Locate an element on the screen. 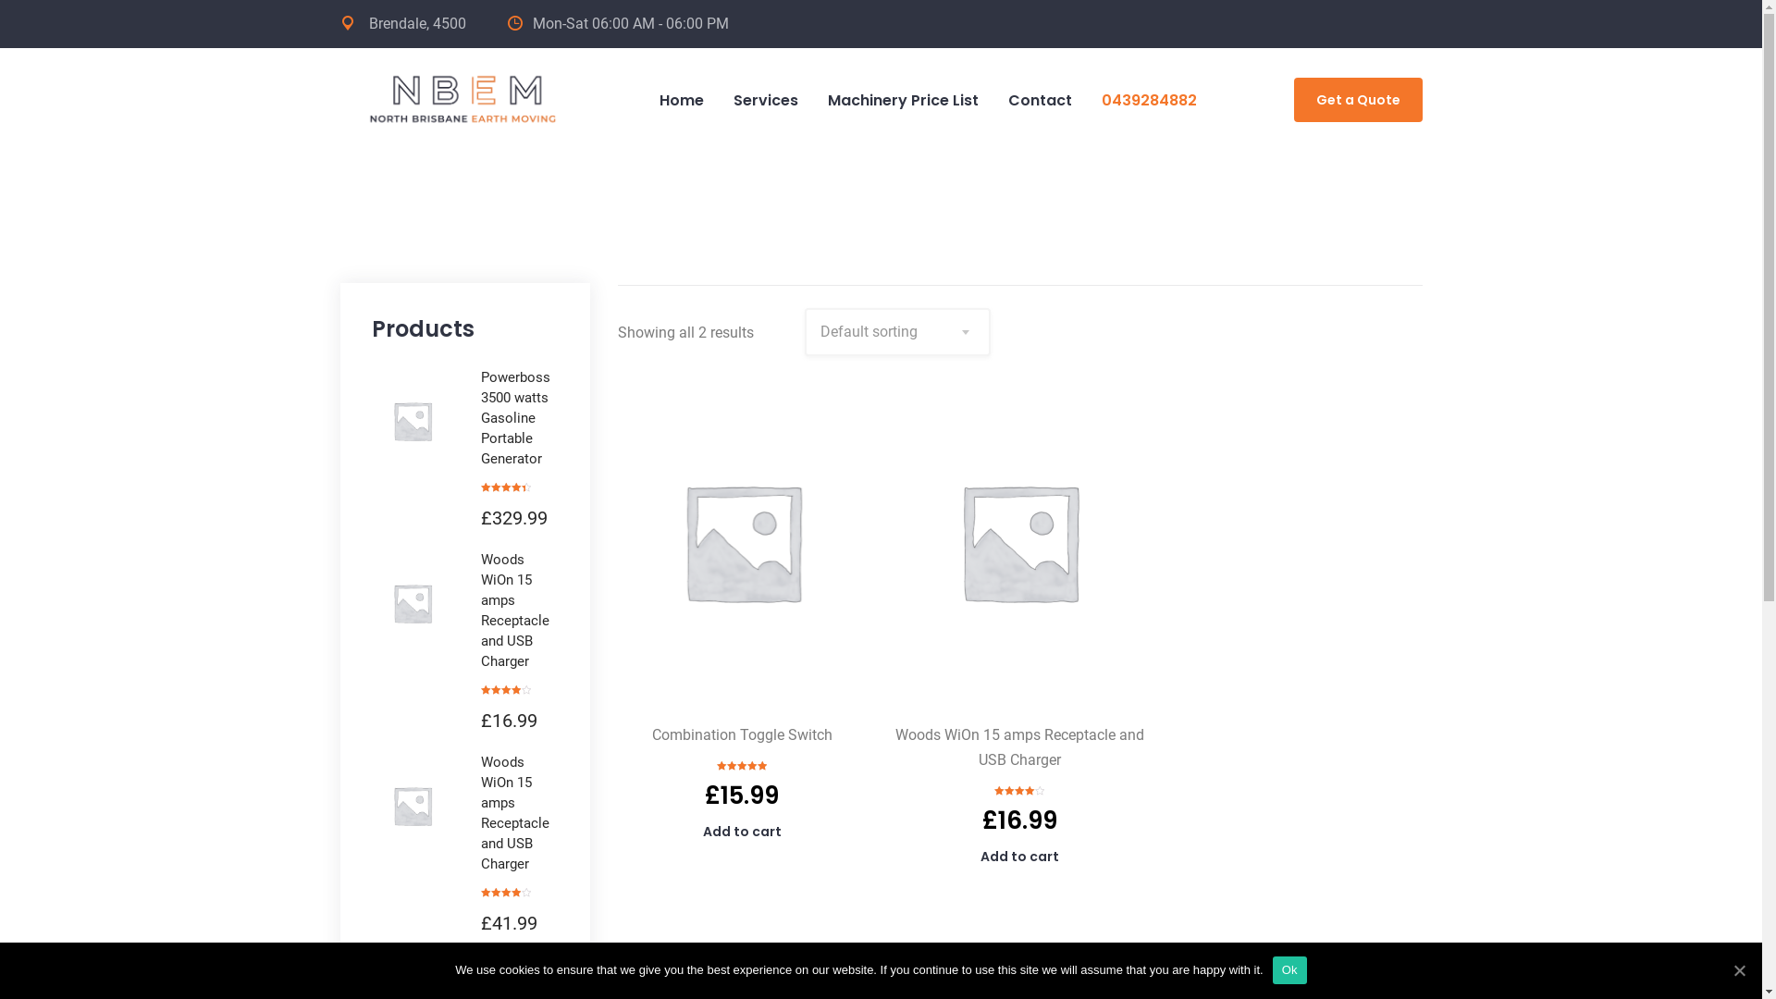  Powerboss 3500 watts Gasoline Portable Generator is located at coordinates (520, 418).